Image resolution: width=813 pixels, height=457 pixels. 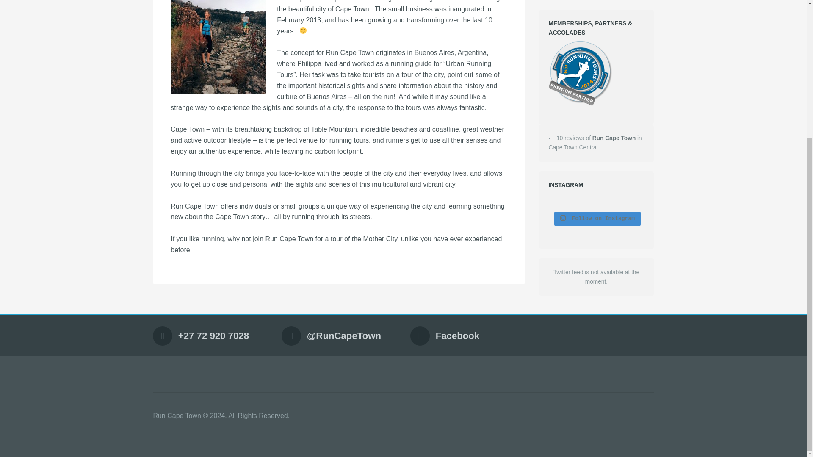 What do you see at coordinates (597, 218) in the screenshot?
I see `Follow on Instagram` at bounding box center [597, 218].